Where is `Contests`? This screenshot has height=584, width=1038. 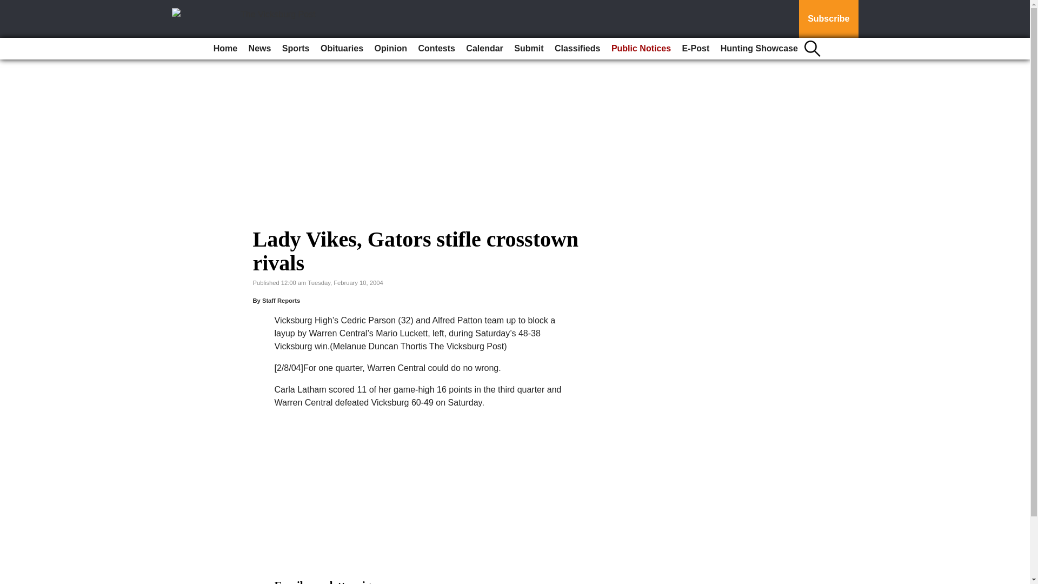 Contests is located at coordinates (436, 49).